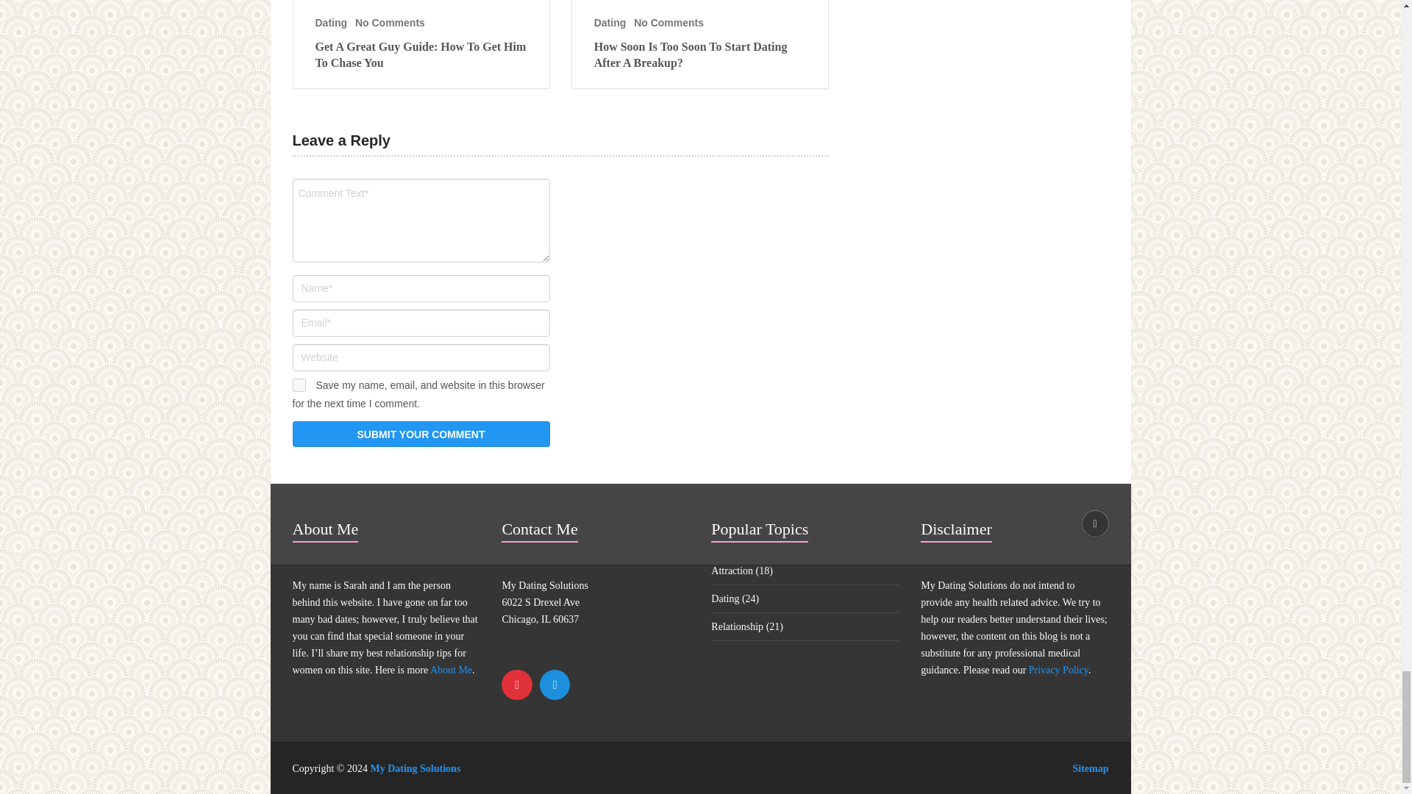 The image size is (1412, 794). I want to click on Attraction, so click(732, 571).